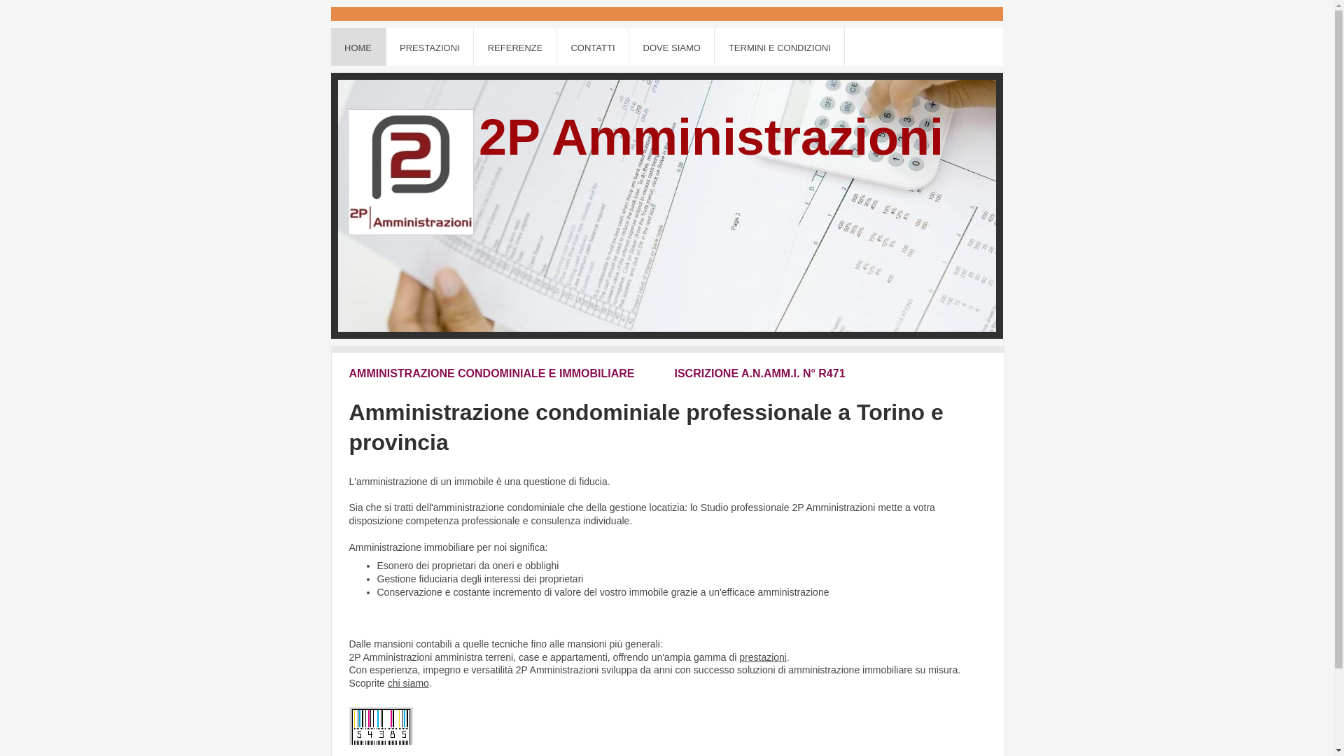 Image resolution: width=1344 pixels, height=756 pixels. What do you see at coordinates (763, 657) in the screenshot?
I see `prestazioni` at bounding box center [763, 657].